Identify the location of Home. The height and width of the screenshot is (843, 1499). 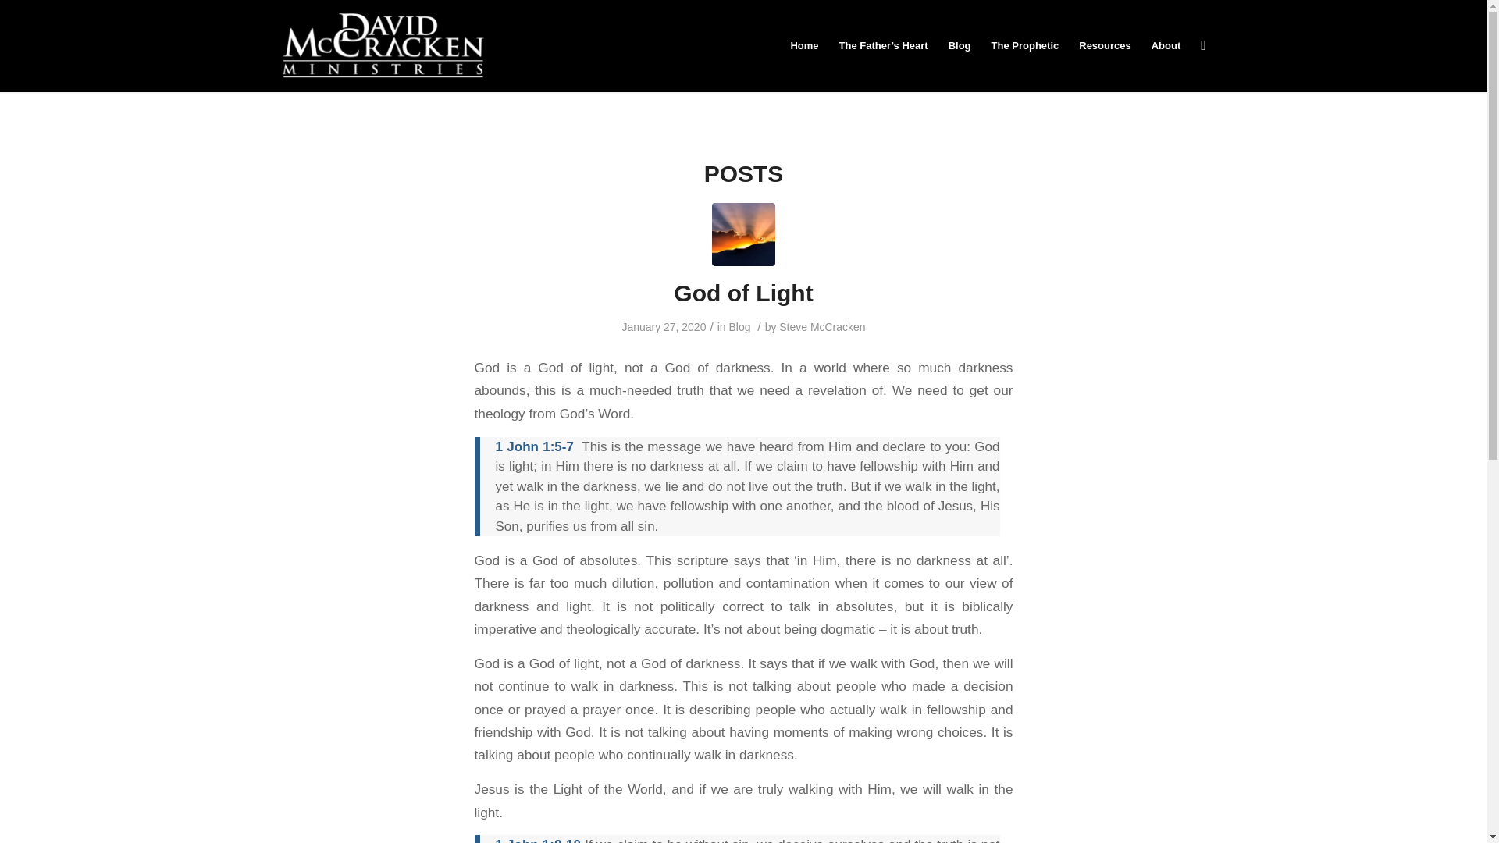
(804, 45).